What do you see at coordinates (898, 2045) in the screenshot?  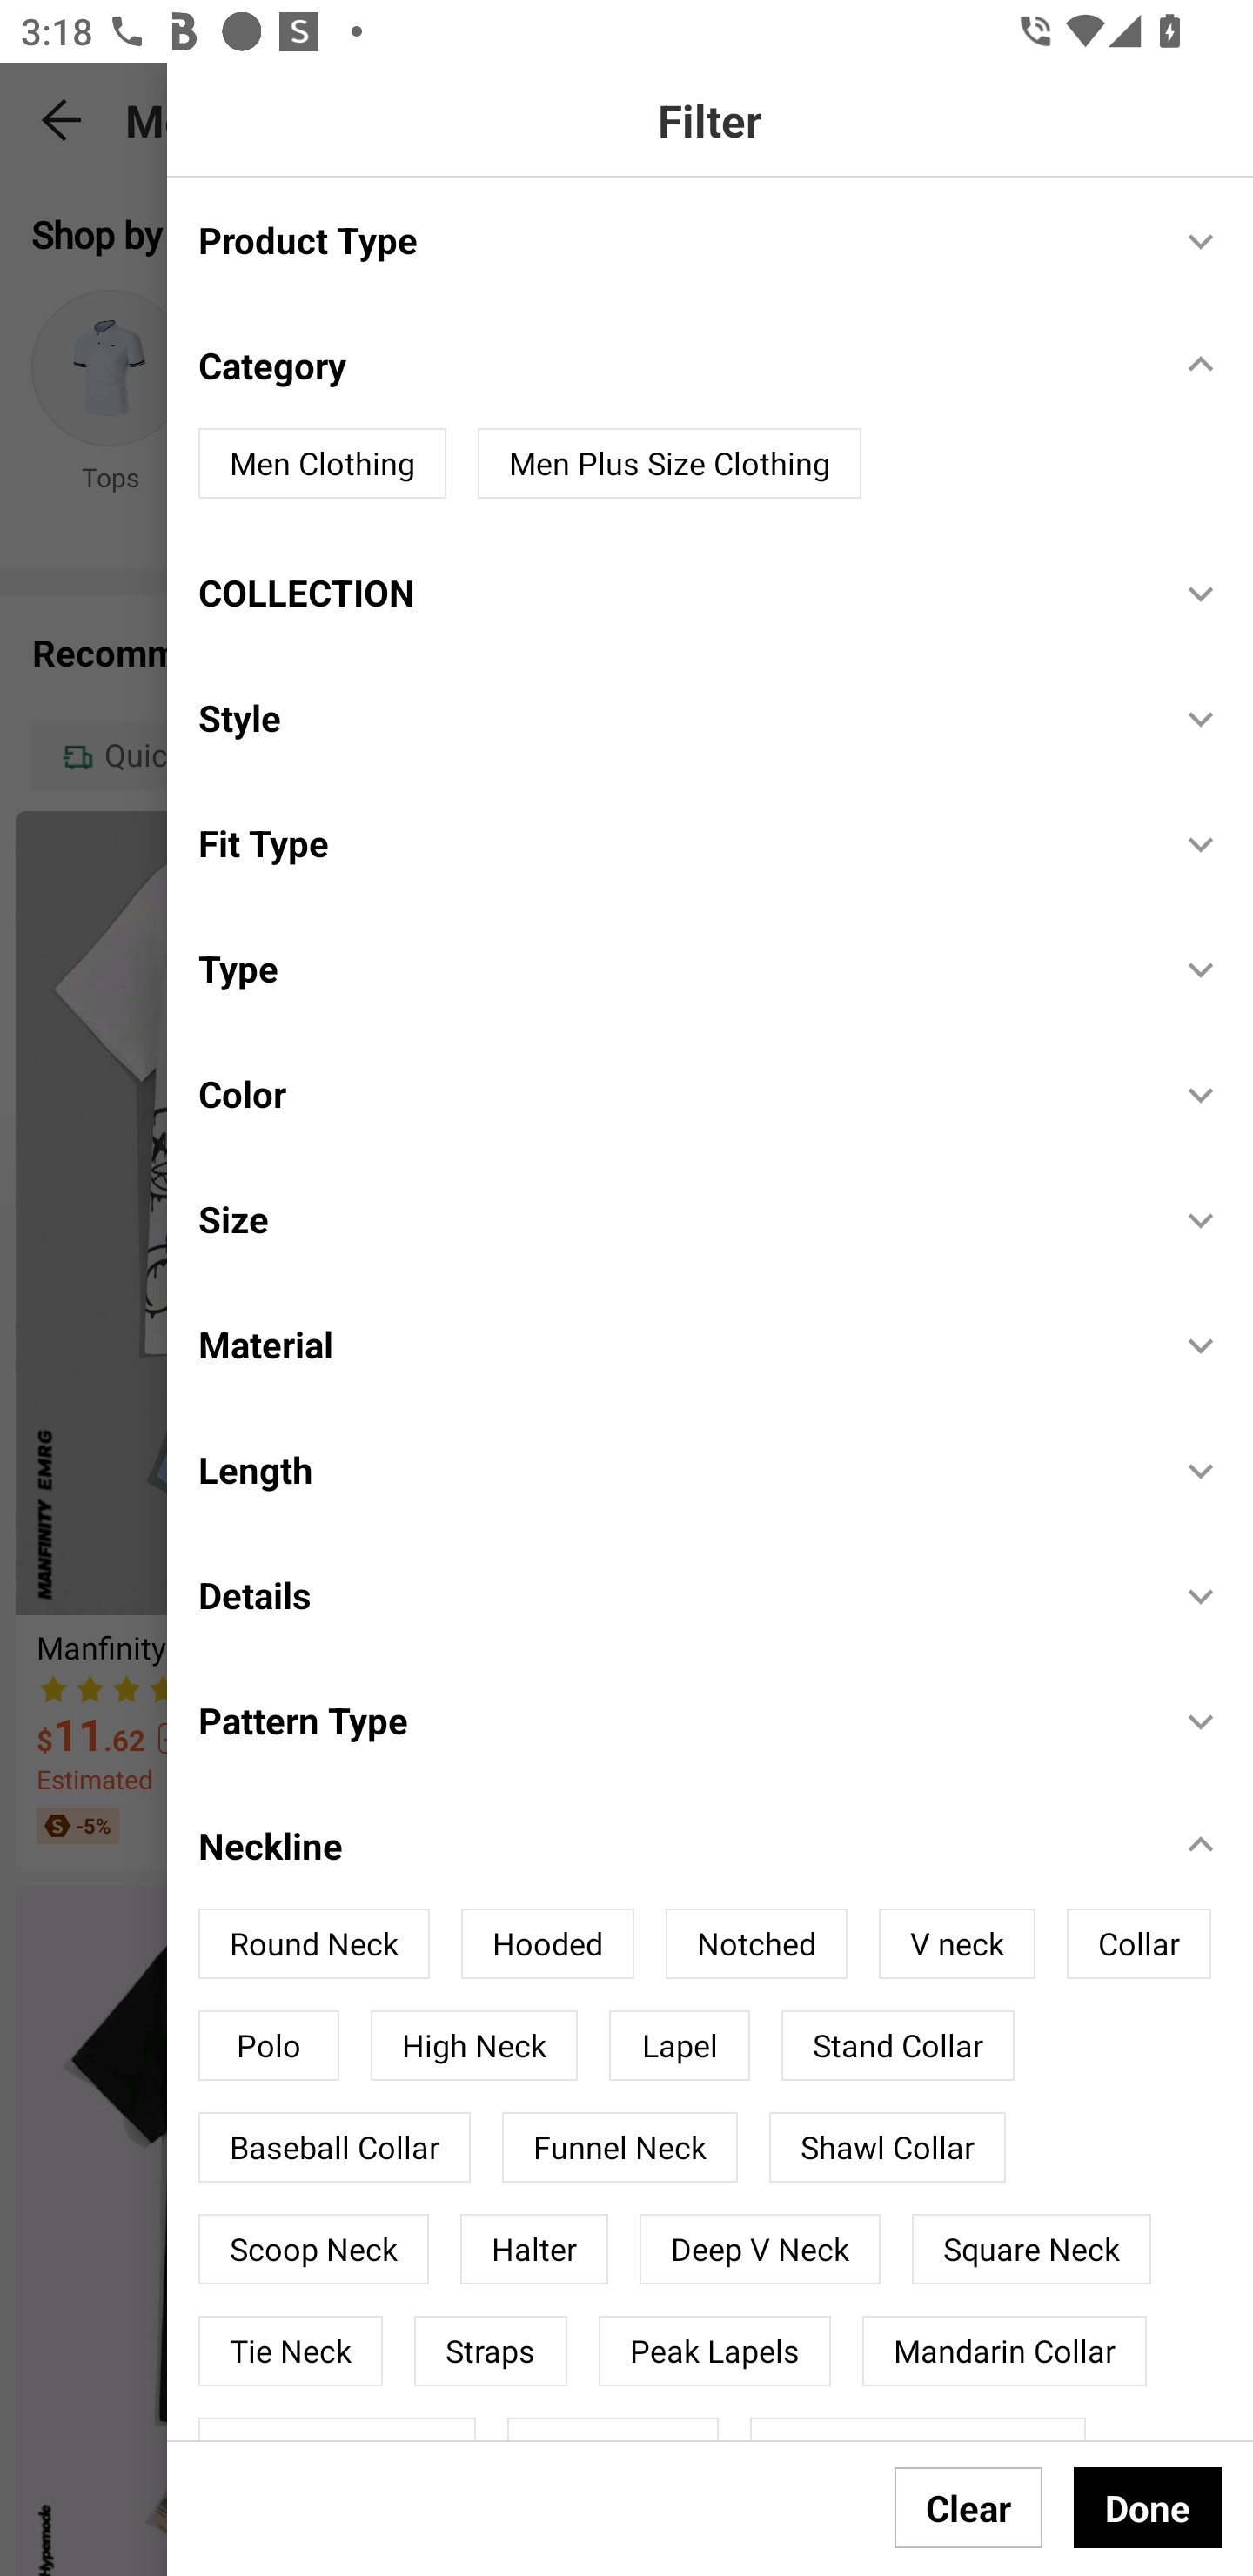 I see `Stand Collar` at bounding box center [898, 2045].